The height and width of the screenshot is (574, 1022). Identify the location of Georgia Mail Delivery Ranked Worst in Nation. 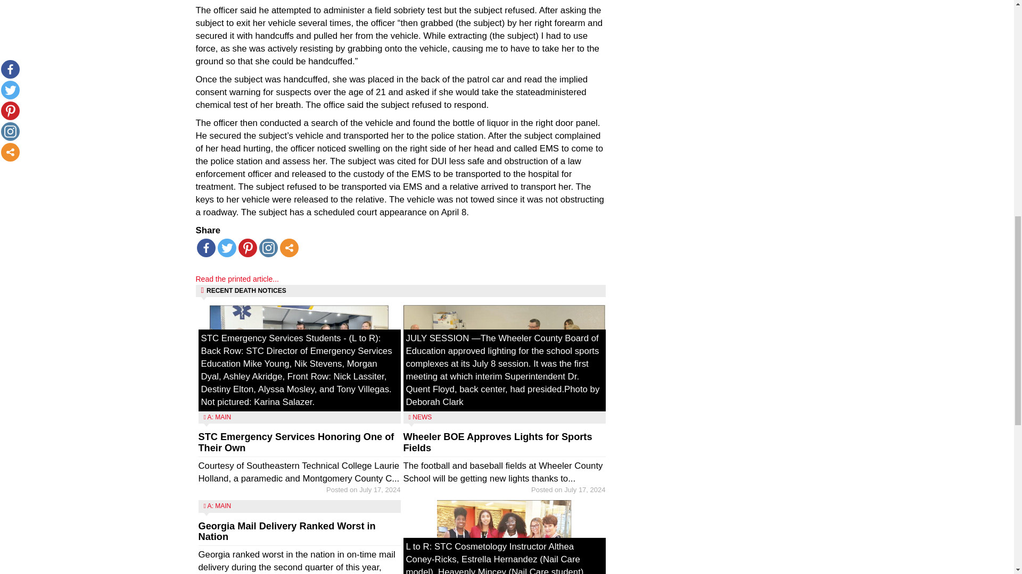
(286, 531).